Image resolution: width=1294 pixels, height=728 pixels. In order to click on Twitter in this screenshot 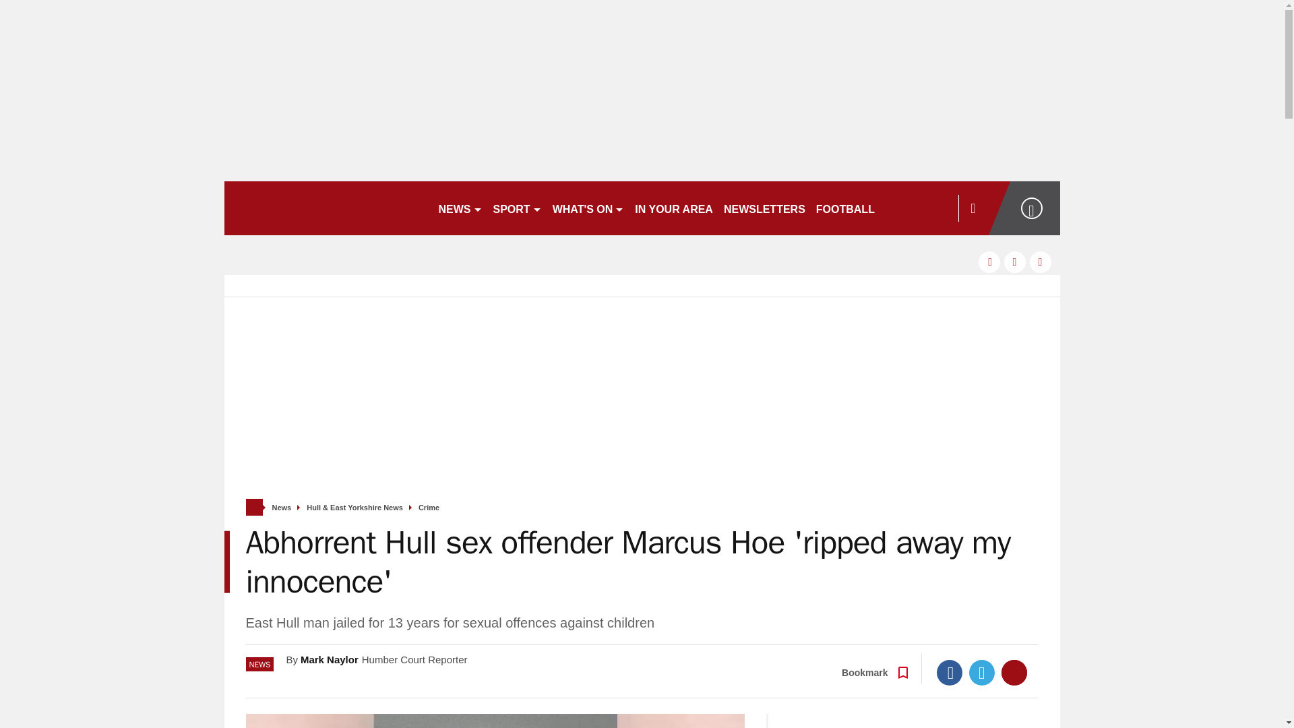, I will do `click(982, 673)`.